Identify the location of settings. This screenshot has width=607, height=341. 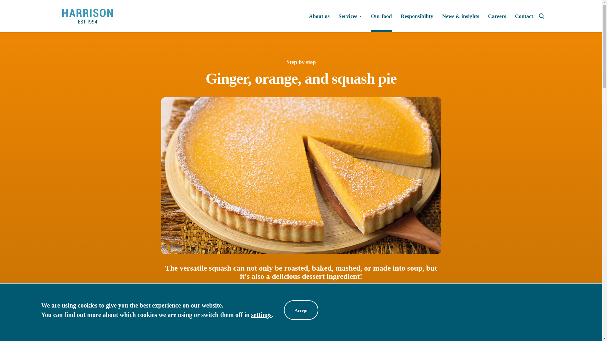
(261, 314).